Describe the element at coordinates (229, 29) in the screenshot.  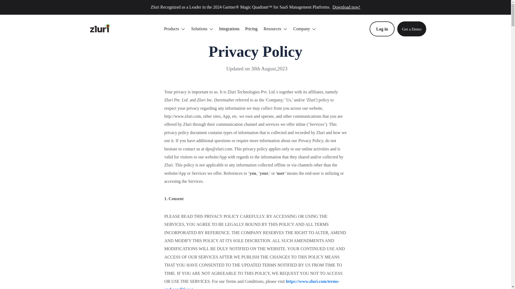
I see `Integrations` at that location.